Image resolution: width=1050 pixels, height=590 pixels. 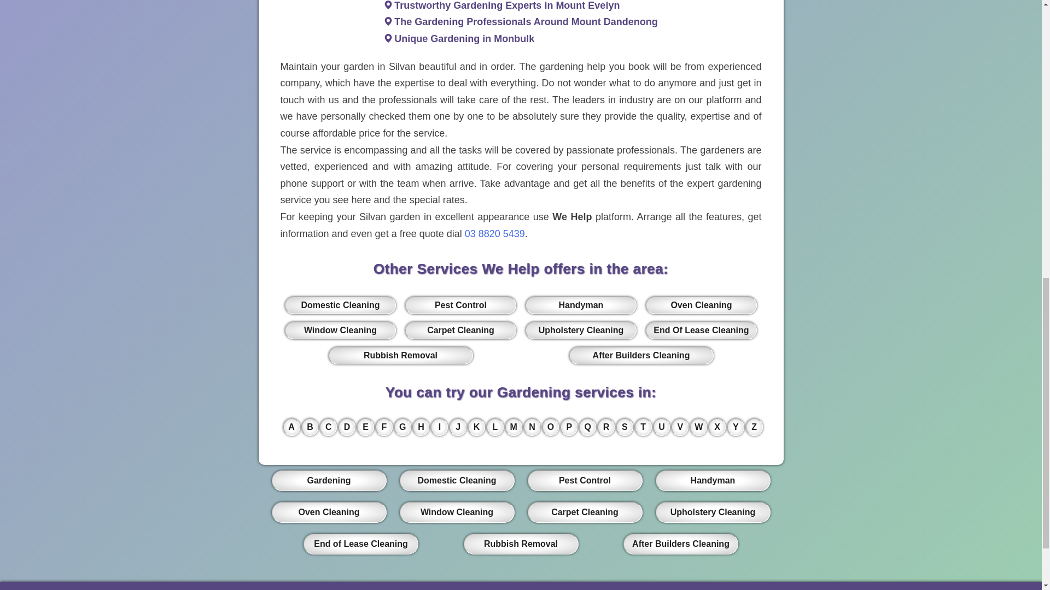 I want to click on After Builders Cleaning, so click(x=641, y=356).